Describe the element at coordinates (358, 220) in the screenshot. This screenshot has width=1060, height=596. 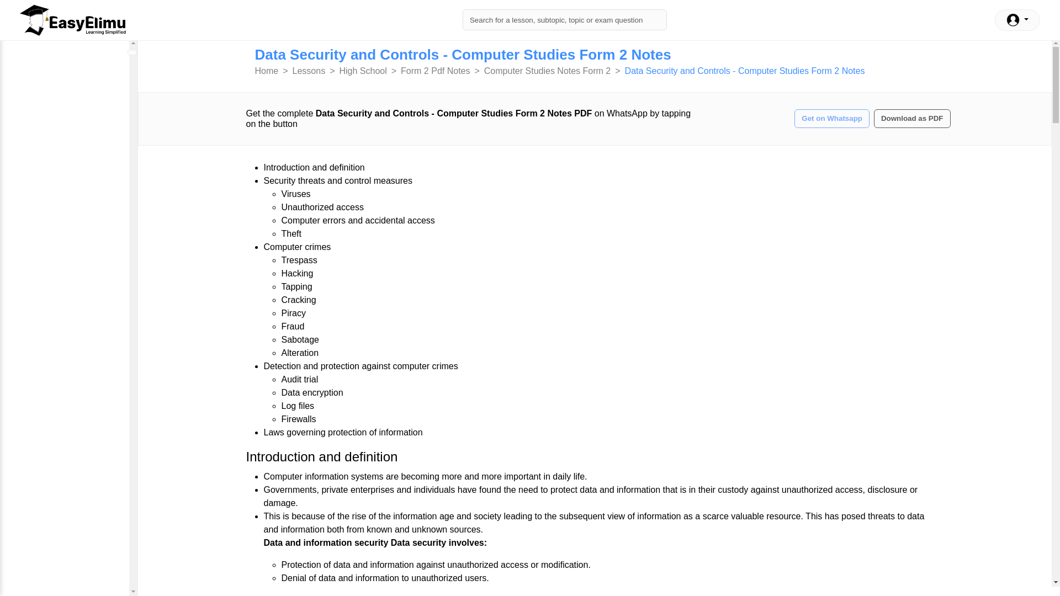
I see `Computer errors and accidental access` at that location.